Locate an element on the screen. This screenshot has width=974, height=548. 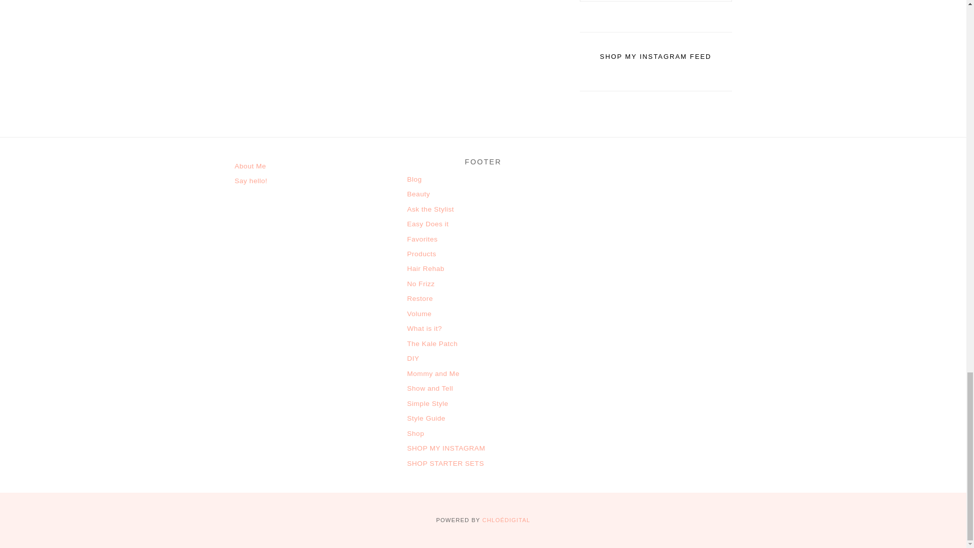
Hair Rehab is located at coordinates (425, 268).